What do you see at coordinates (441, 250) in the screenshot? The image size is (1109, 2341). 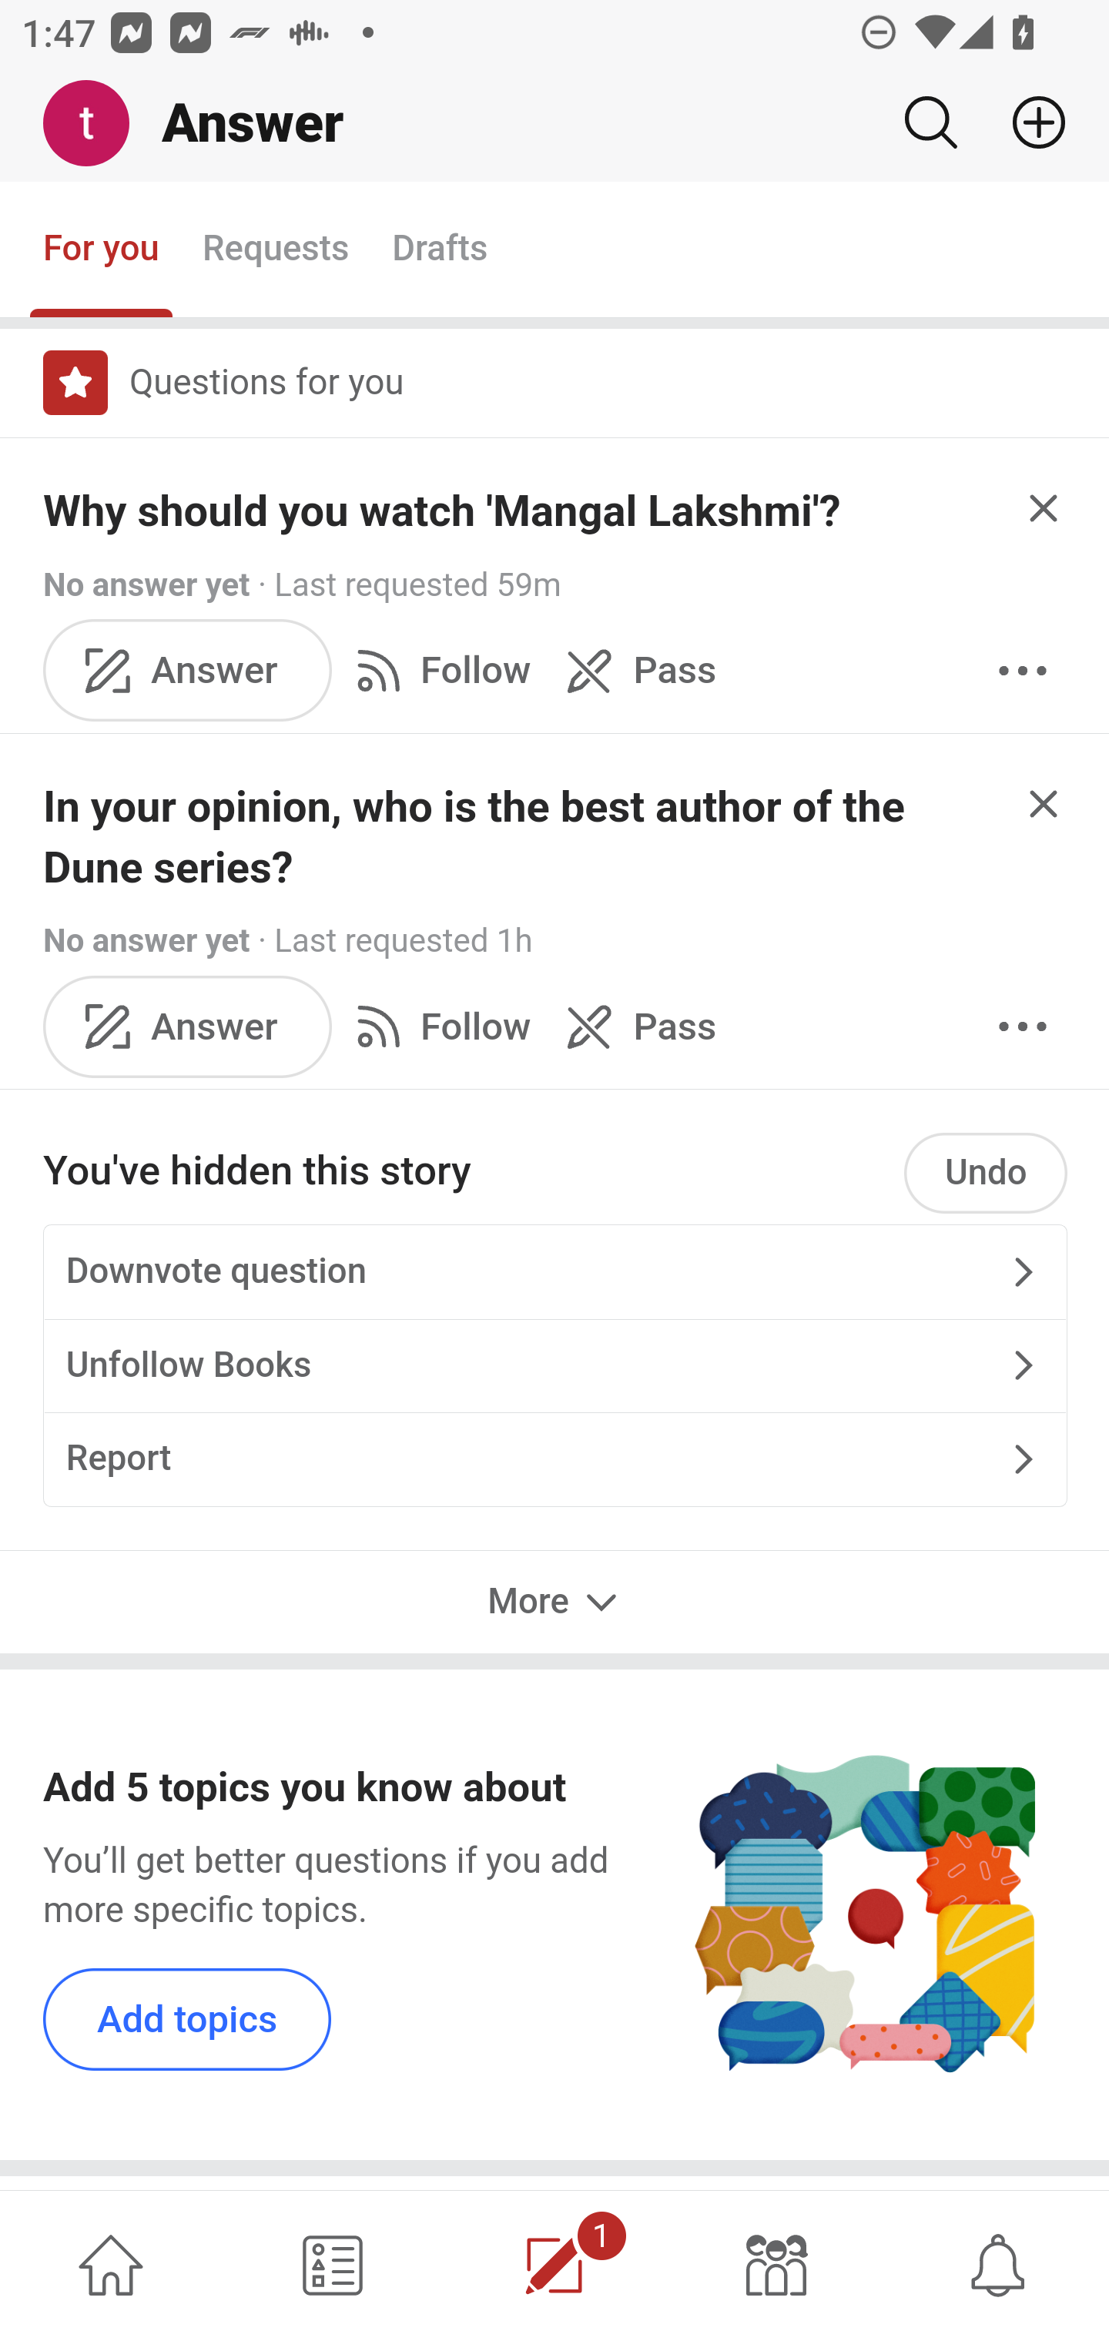 I see `Drafts` at bounding box center [441, 250].